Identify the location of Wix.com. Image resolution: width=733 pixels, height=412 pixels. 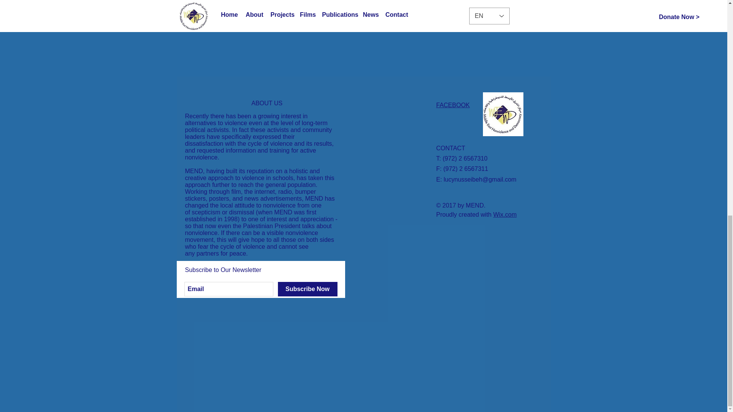
(505, 214).